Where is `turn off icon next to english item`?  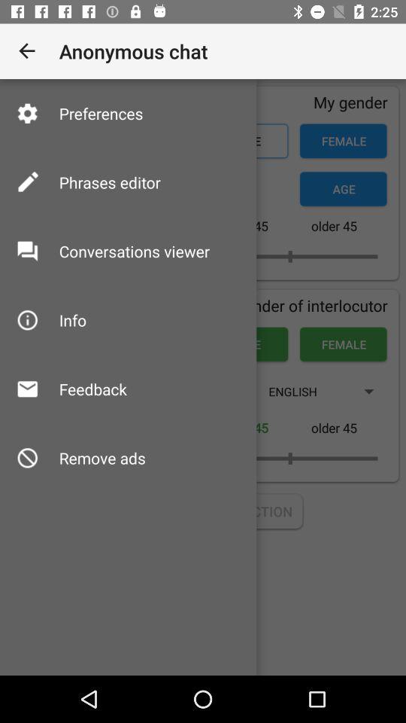 turn off icon next to english item is located at coordinates (92, 389).